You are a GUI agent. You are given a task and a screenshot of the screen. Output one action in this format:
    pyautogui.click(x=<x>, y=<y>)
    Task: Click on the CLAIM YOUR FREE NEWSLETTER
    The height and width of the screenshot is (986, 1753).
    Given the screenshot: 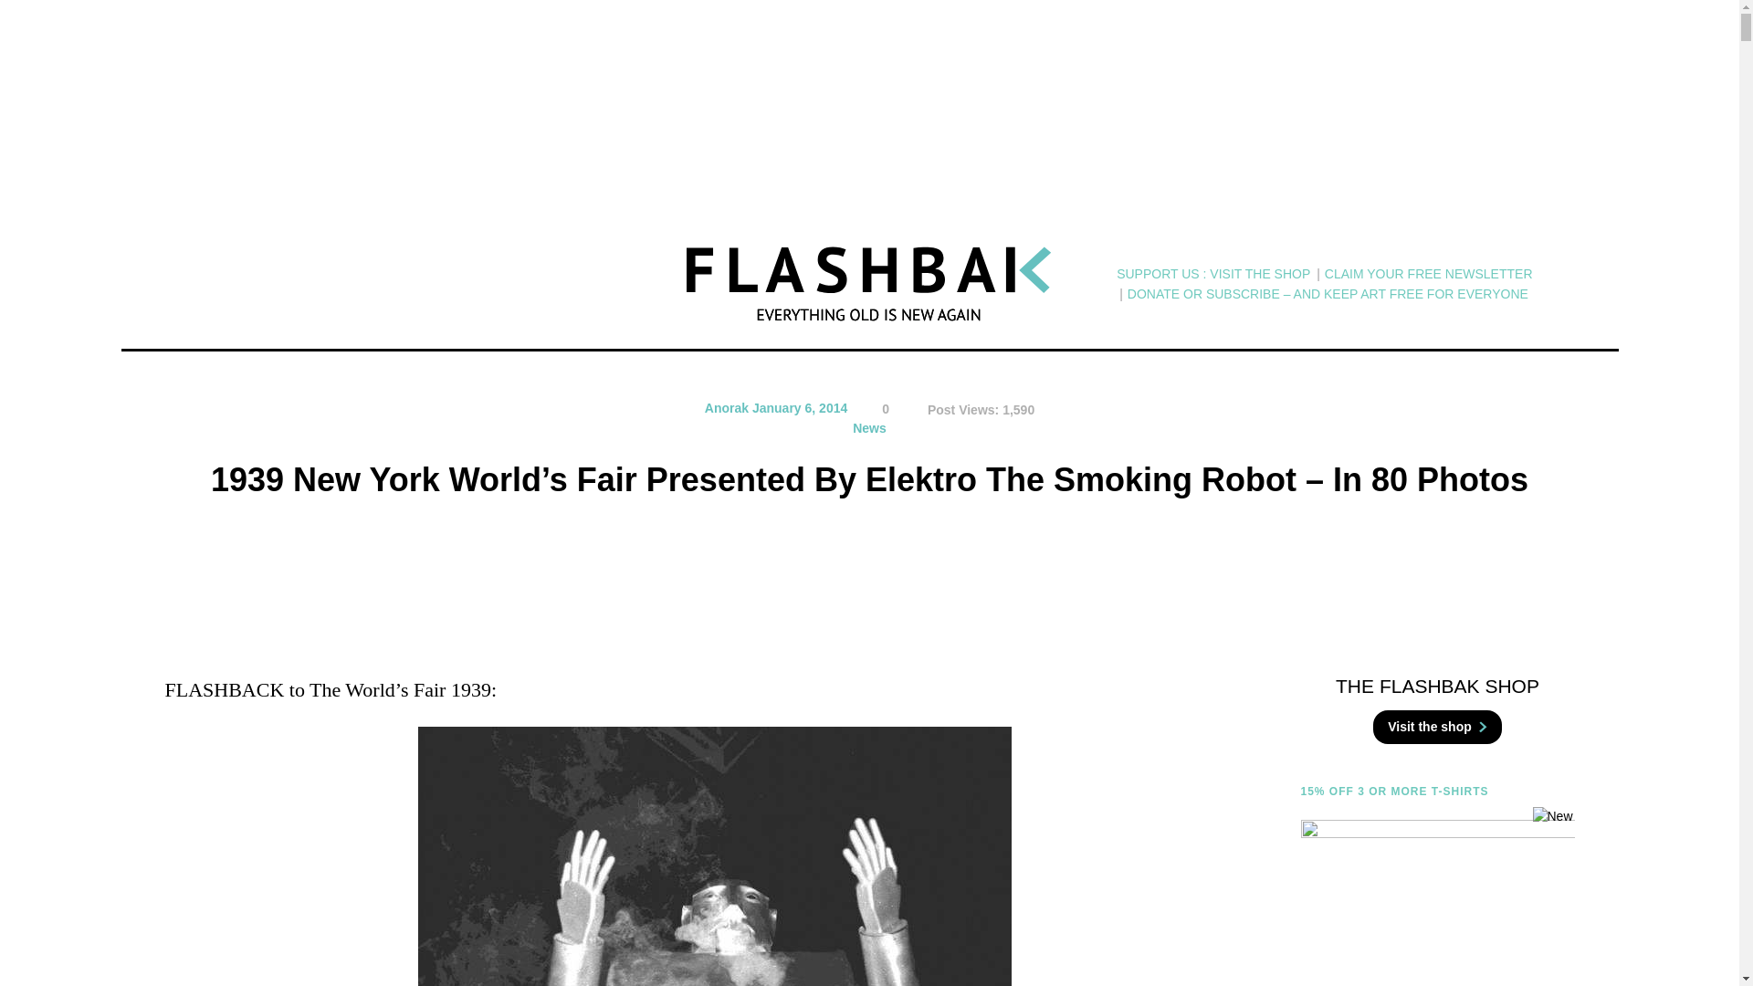 What is the action you would take?
    pyautogui.click(x=1428, y=274)
    